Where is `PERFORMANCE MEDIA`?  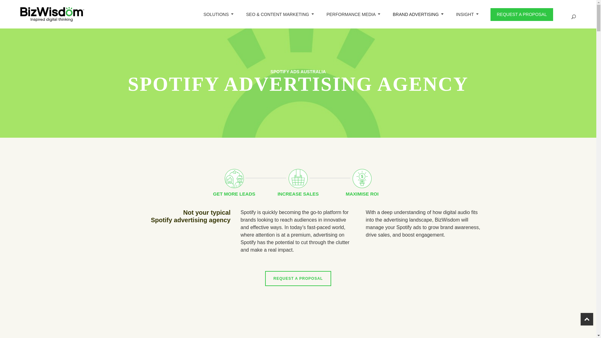
PERFORMANCE MEDIA is located at coordinates (353, 14).